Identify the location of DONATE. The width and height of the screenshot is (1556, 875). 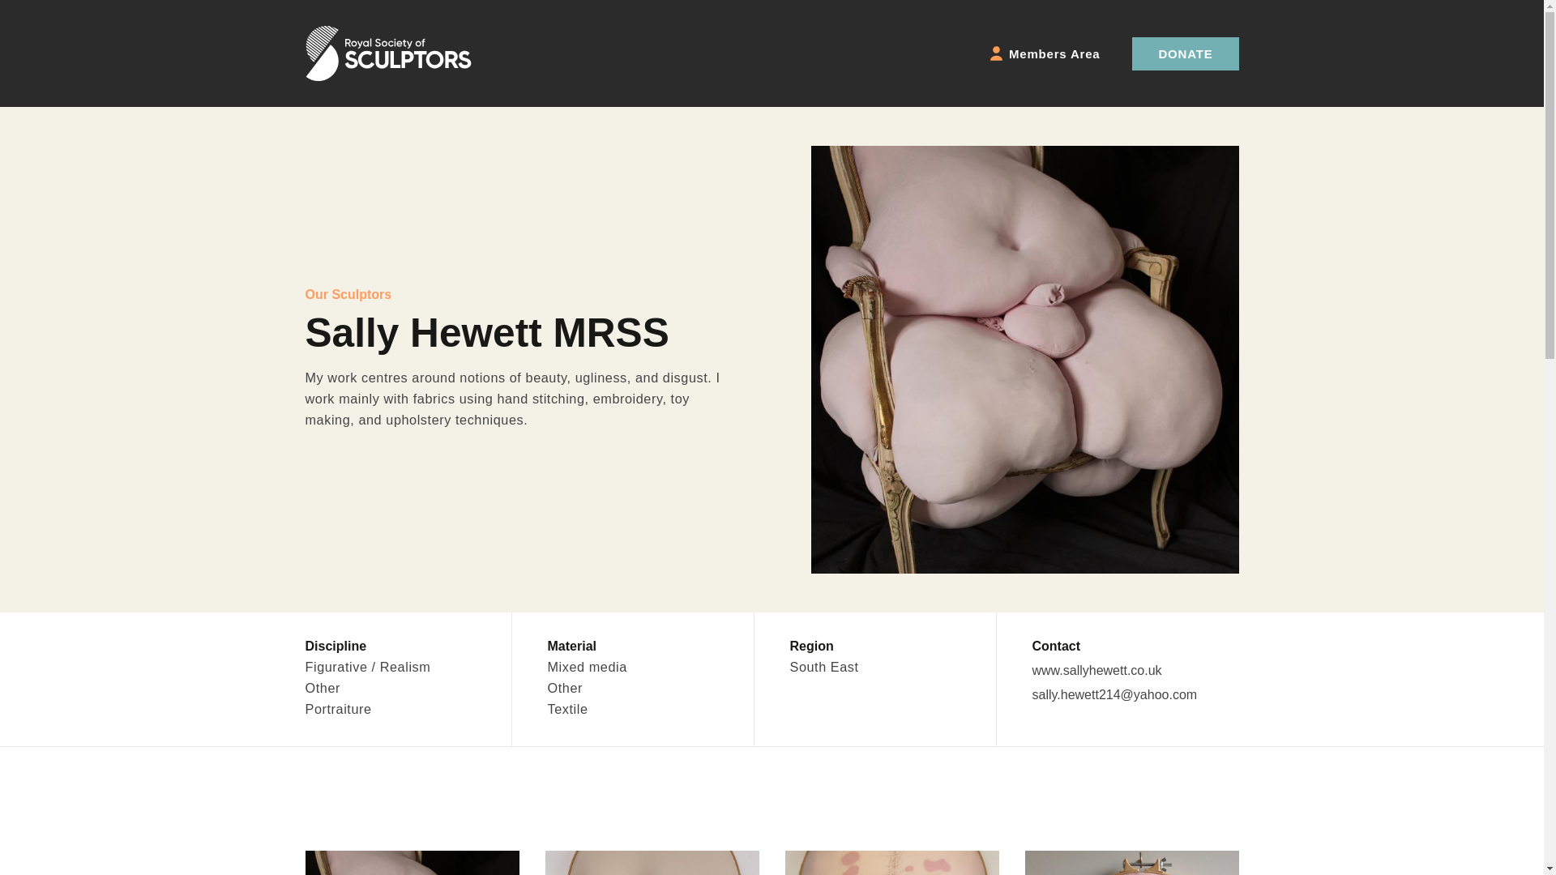
(1185, 53).